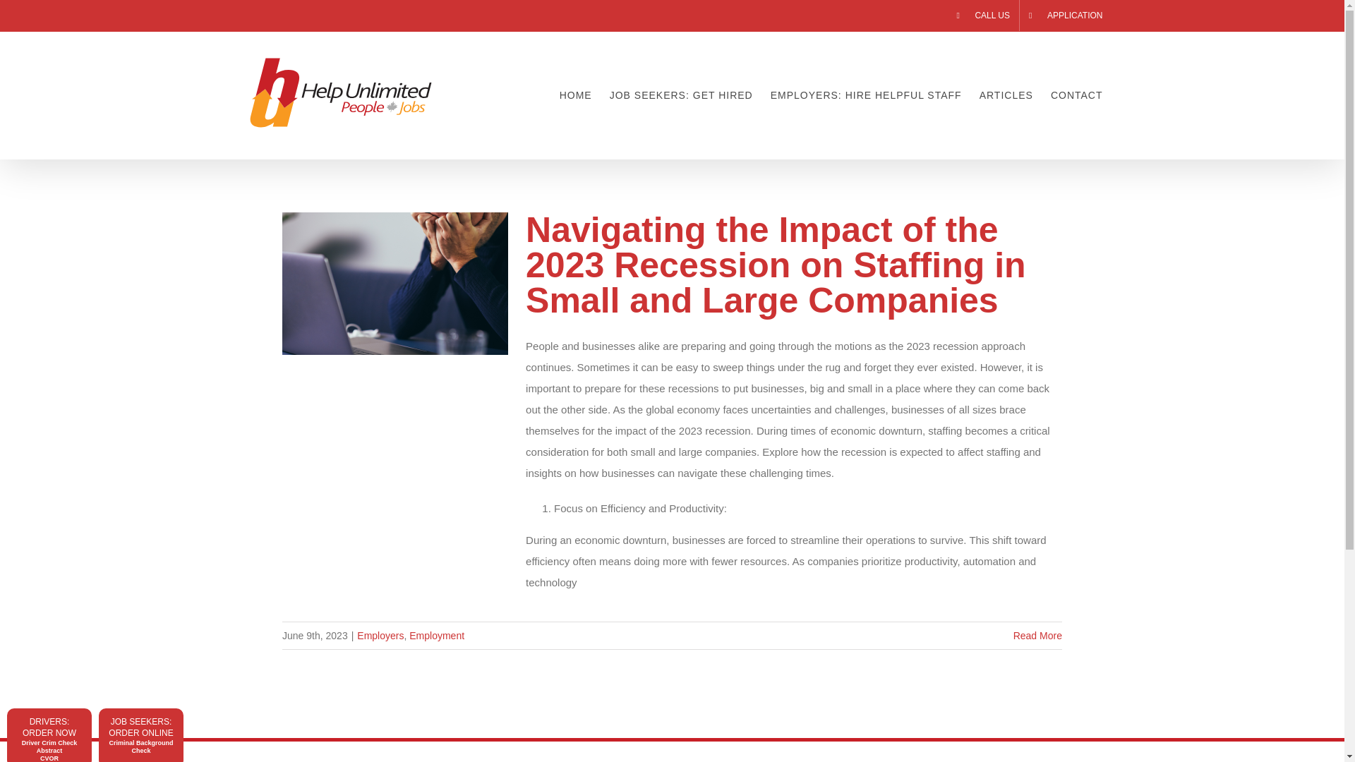 The image size is (1355, 762). I want to click on EMPLOYERS: HIRE HELPFUL STAFF, so click(867, 95).